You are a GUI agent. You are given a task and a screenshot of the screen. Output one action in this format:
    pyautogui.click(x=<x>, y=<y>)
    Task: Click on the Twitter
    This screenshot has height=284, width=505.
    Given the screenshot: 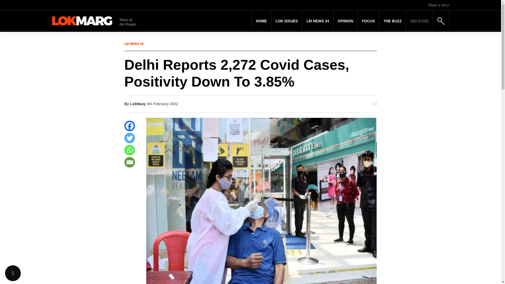 What is the action you would take?
    pyautogui.click(x=129, y=138)
    